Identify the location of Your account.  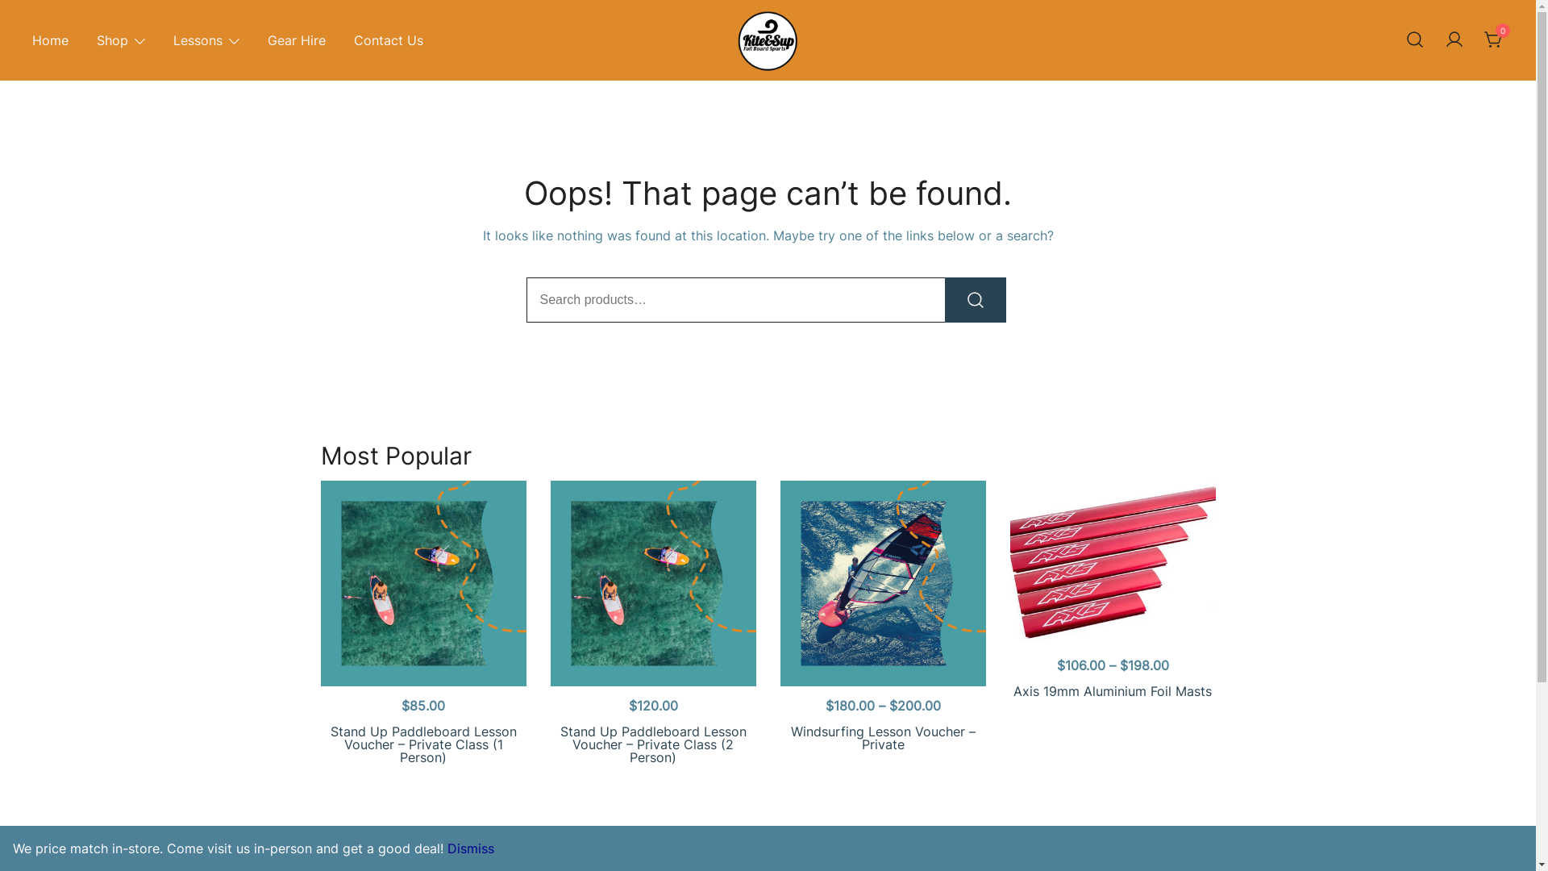
(1454, 40).